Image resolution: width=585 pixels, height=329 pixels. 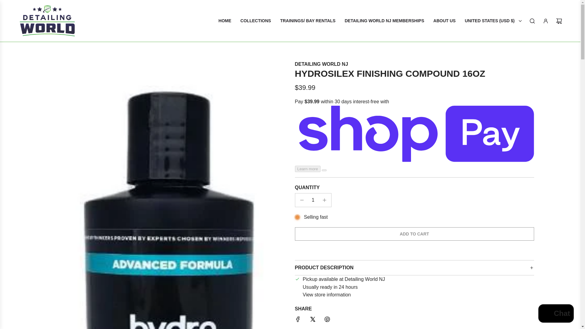 What do you see at coordinates (556, 314) in the screenshot?
I see `Shopify online store chat` at bounding box center [556, 314].